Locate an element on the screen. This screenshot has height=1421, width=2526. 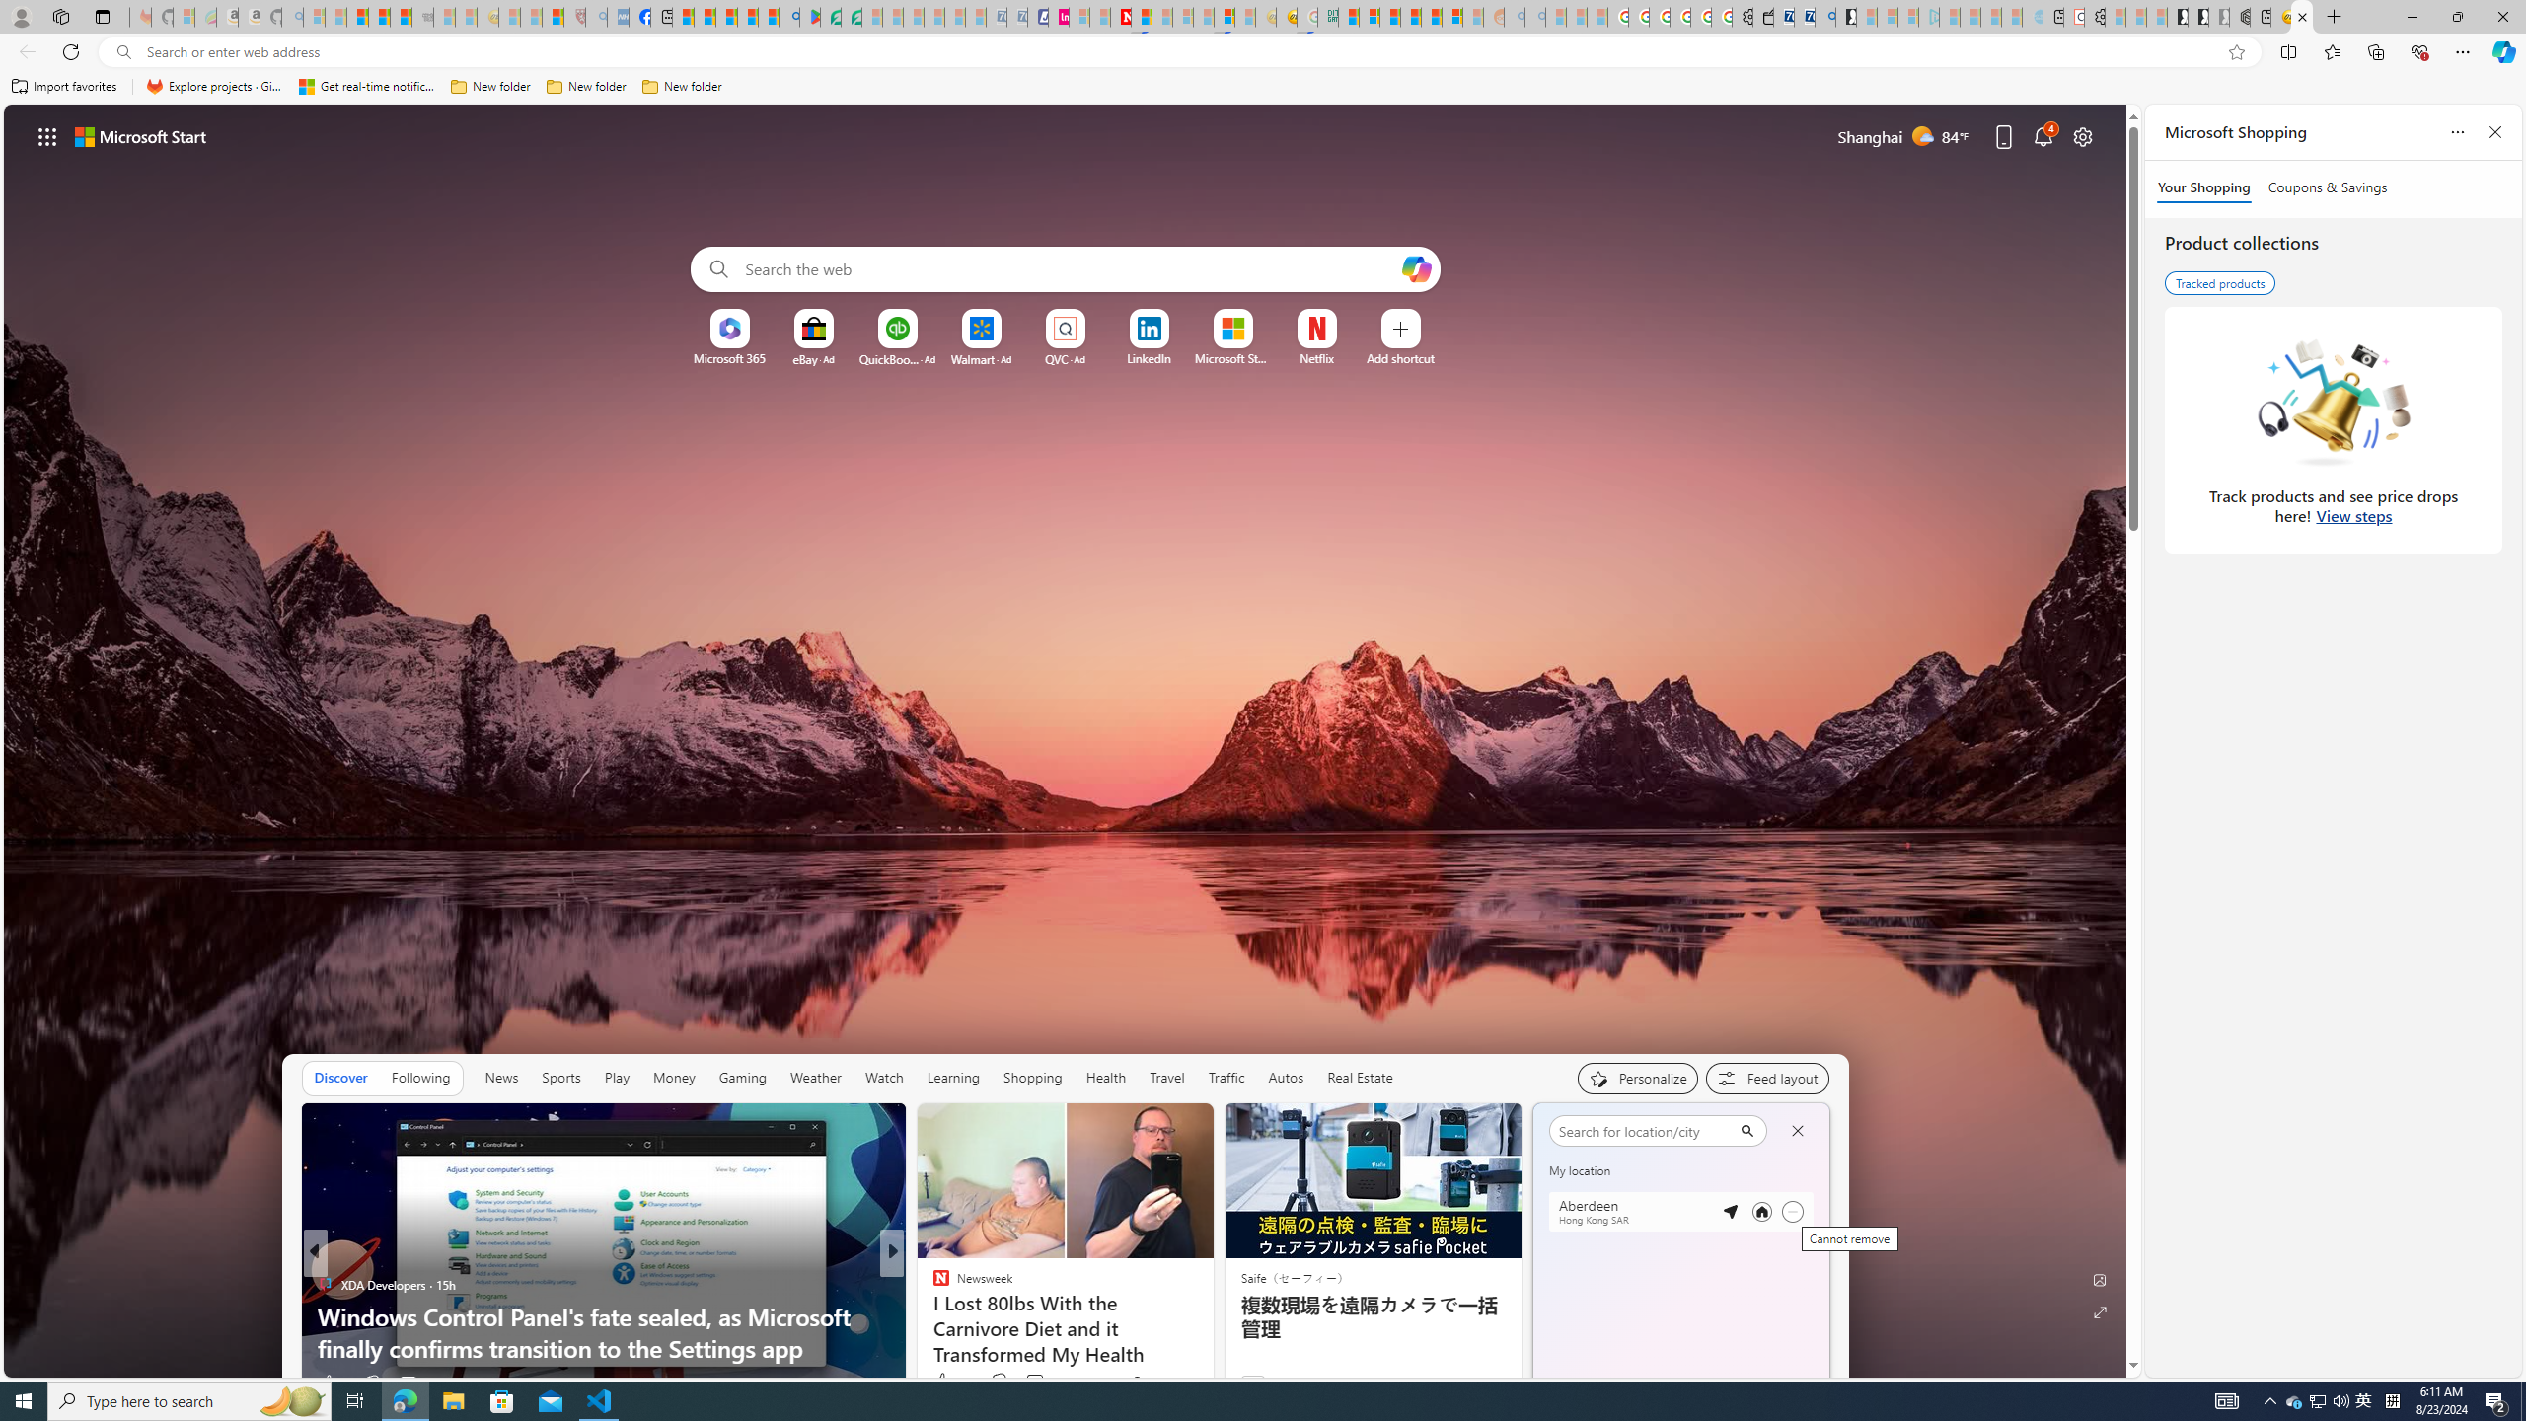
Feed settings is located at coordinates (1766, 1078).